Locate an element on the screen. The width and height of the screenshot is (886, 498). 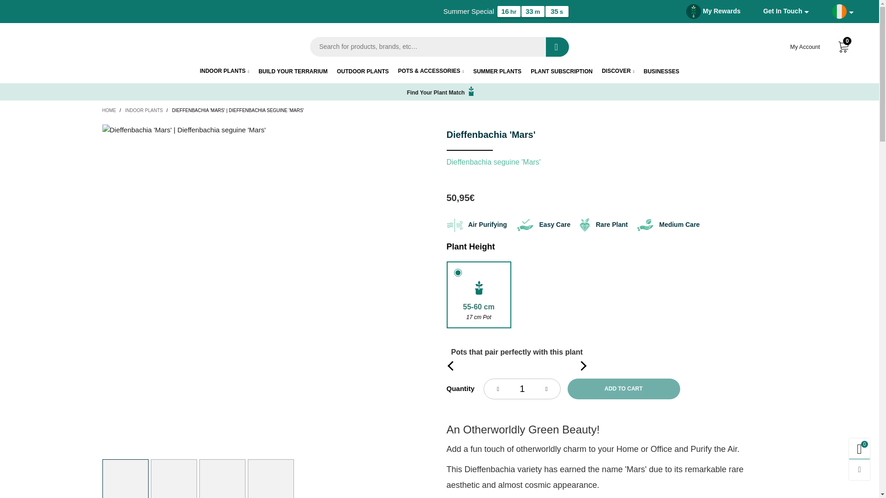
Summer Plants is located at coordinates (497, 71).